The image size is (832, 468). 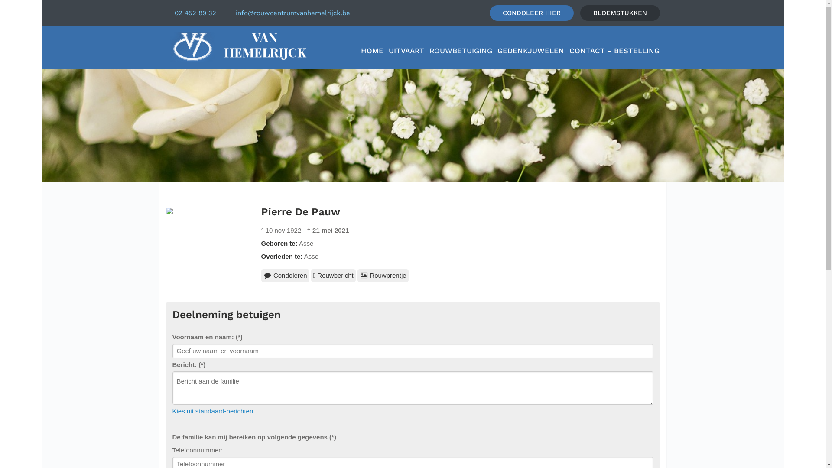 I want to click on UITVAART, so click(x=406, y=51).